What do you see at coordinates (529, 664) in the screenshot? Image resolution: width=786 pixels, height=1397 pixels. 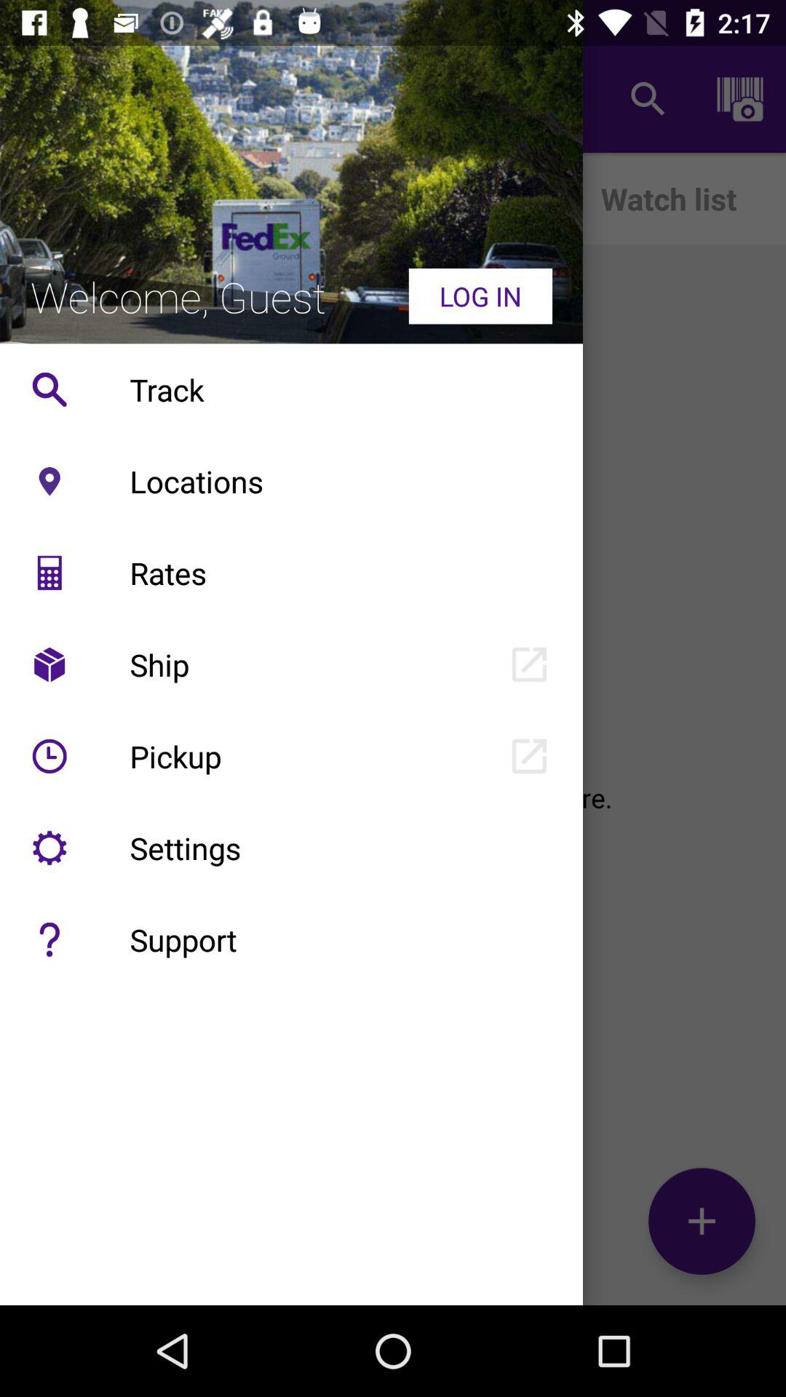 I see `icon right to the text ship` at bounding box center [529, 664].